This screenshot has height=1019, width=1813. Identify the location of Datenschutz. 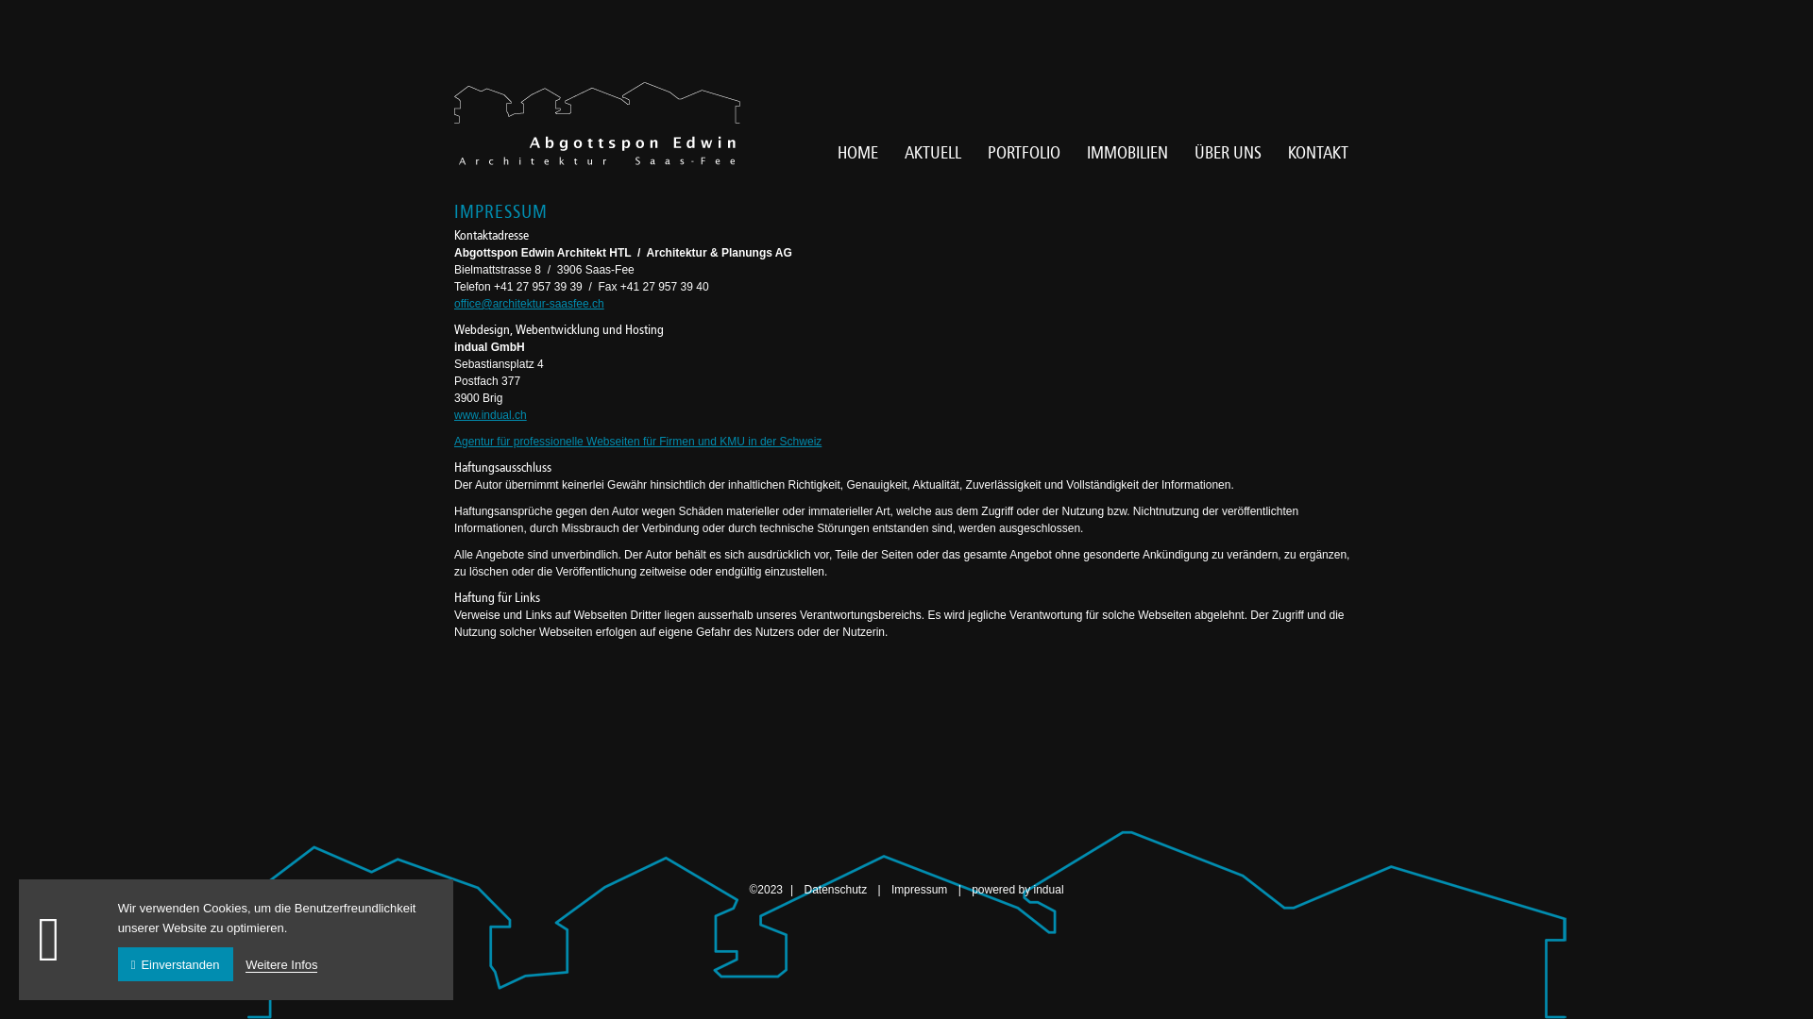
(837, 890).